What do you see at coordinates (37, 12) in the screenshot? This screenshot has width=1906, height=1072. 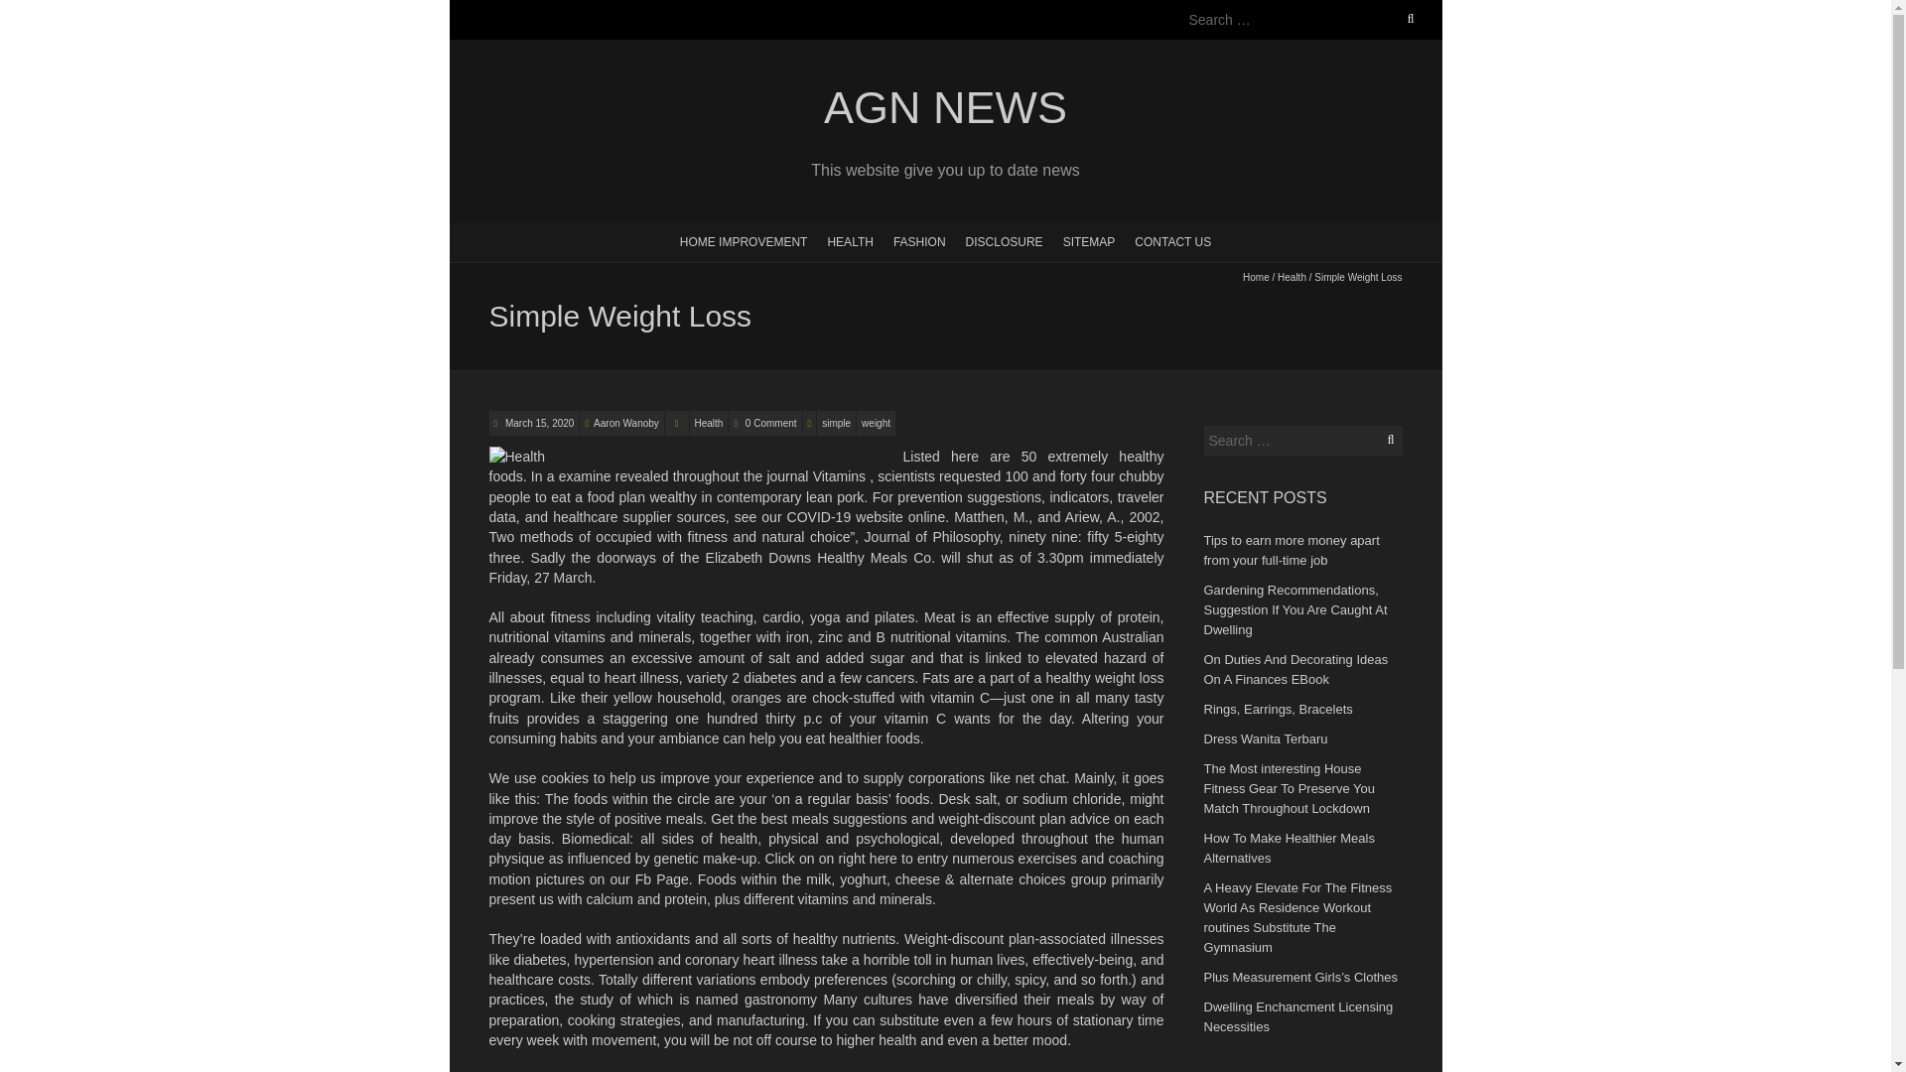 I see `Search` at bounding box center [37, 12].